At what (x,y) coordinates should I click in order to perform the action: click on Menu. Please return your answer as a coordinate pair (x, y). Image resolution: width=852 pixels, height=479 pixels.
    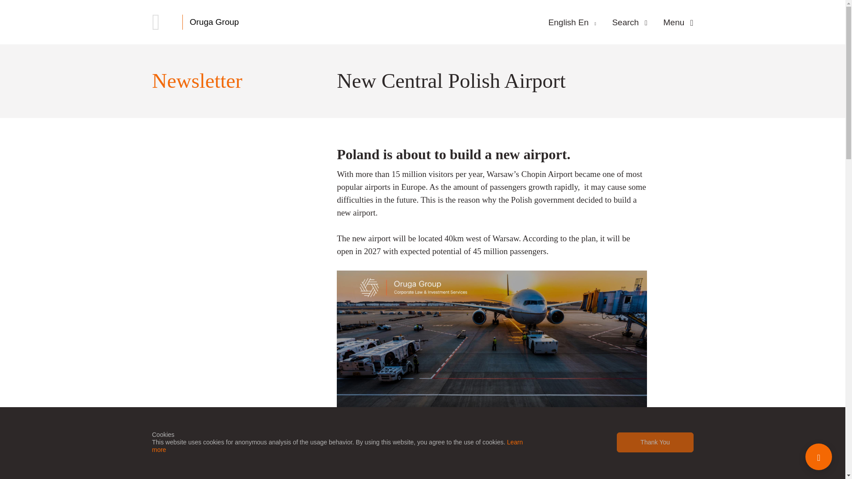
    Looking at the image, I should click on (678, 22).